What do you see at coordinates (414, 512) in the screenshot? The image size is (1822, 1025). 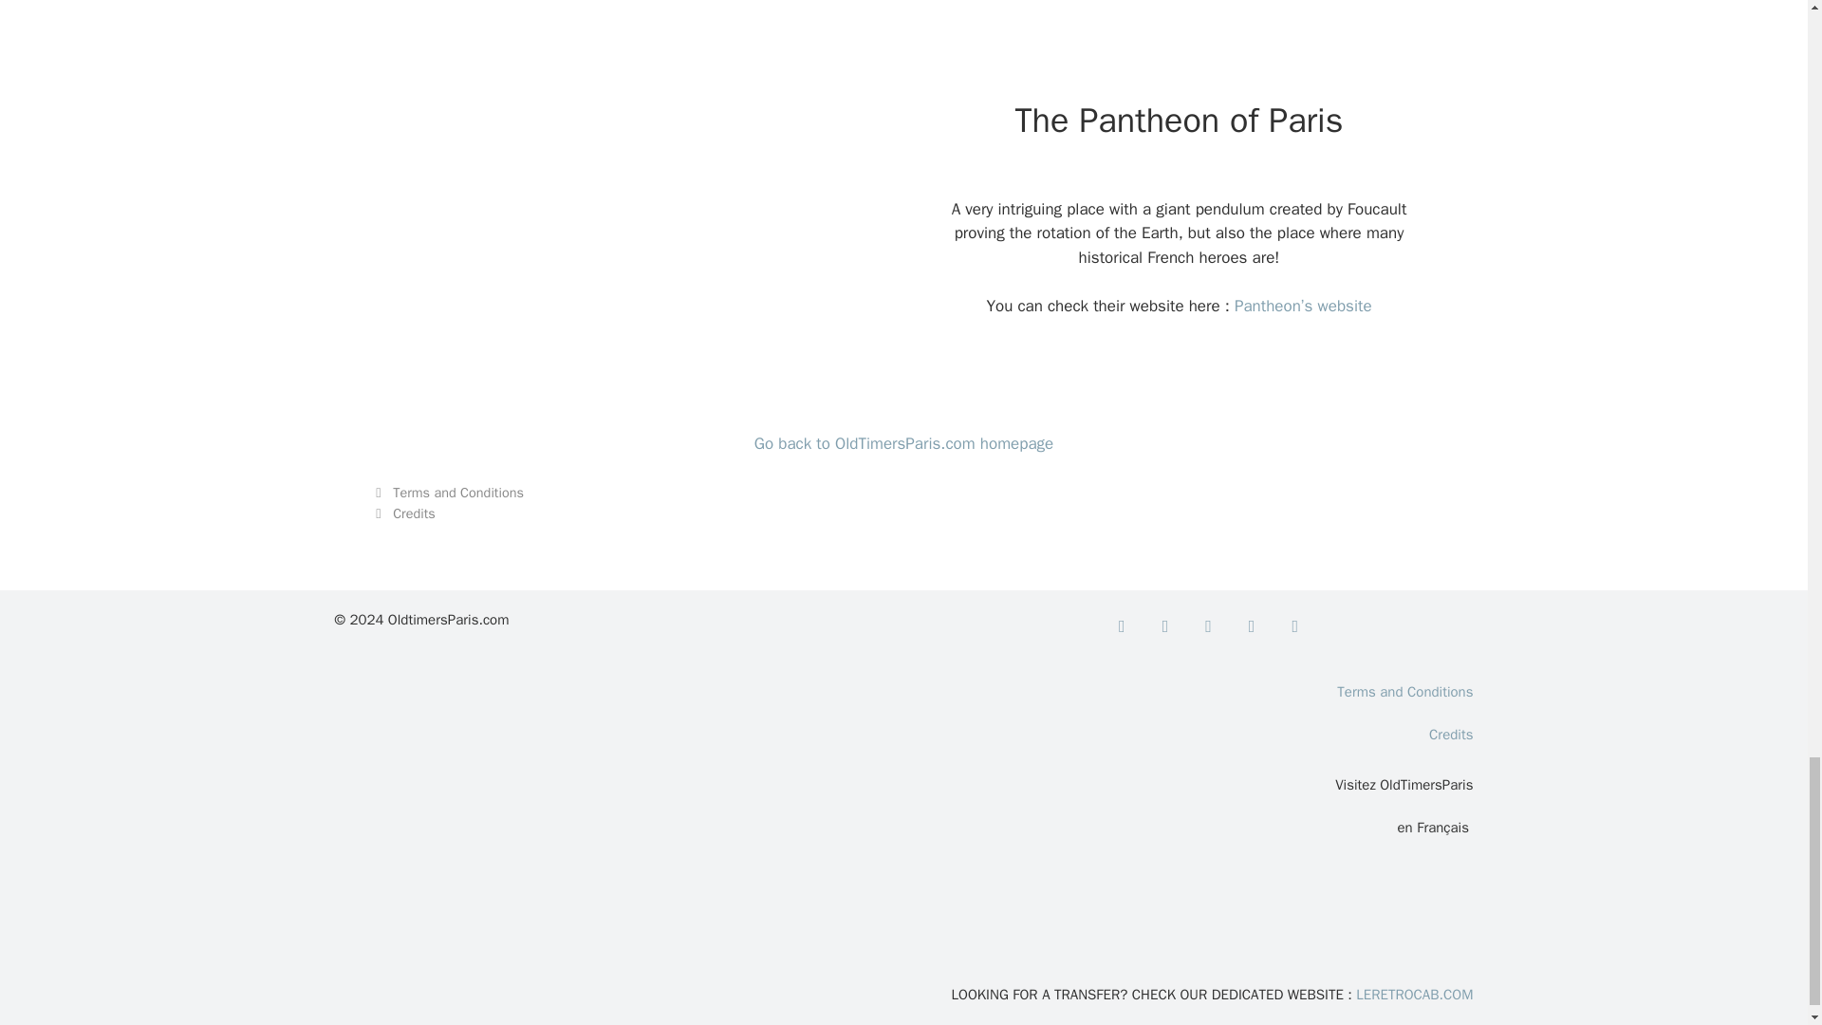 I see `Credits` at bounding box center [414, 512].